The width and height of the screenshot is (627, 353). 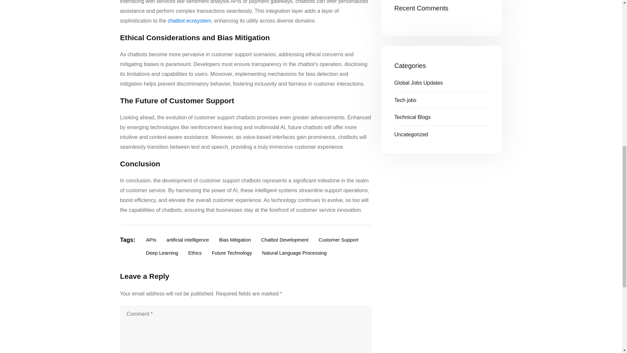 What do you see at coordinates (235, 240) in the screenshot?
I see `Bias Mitigation` at bounding box center [235, 240].